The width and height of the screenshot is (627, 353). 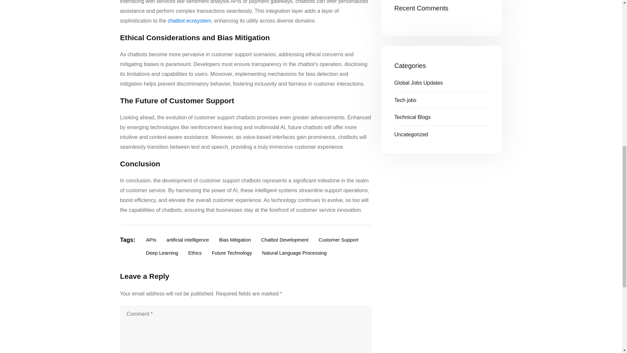 What do you see at coordinates (235, 240) in the screenshot?
I see `Bias Mitigation` at bounding box center [235, 240].